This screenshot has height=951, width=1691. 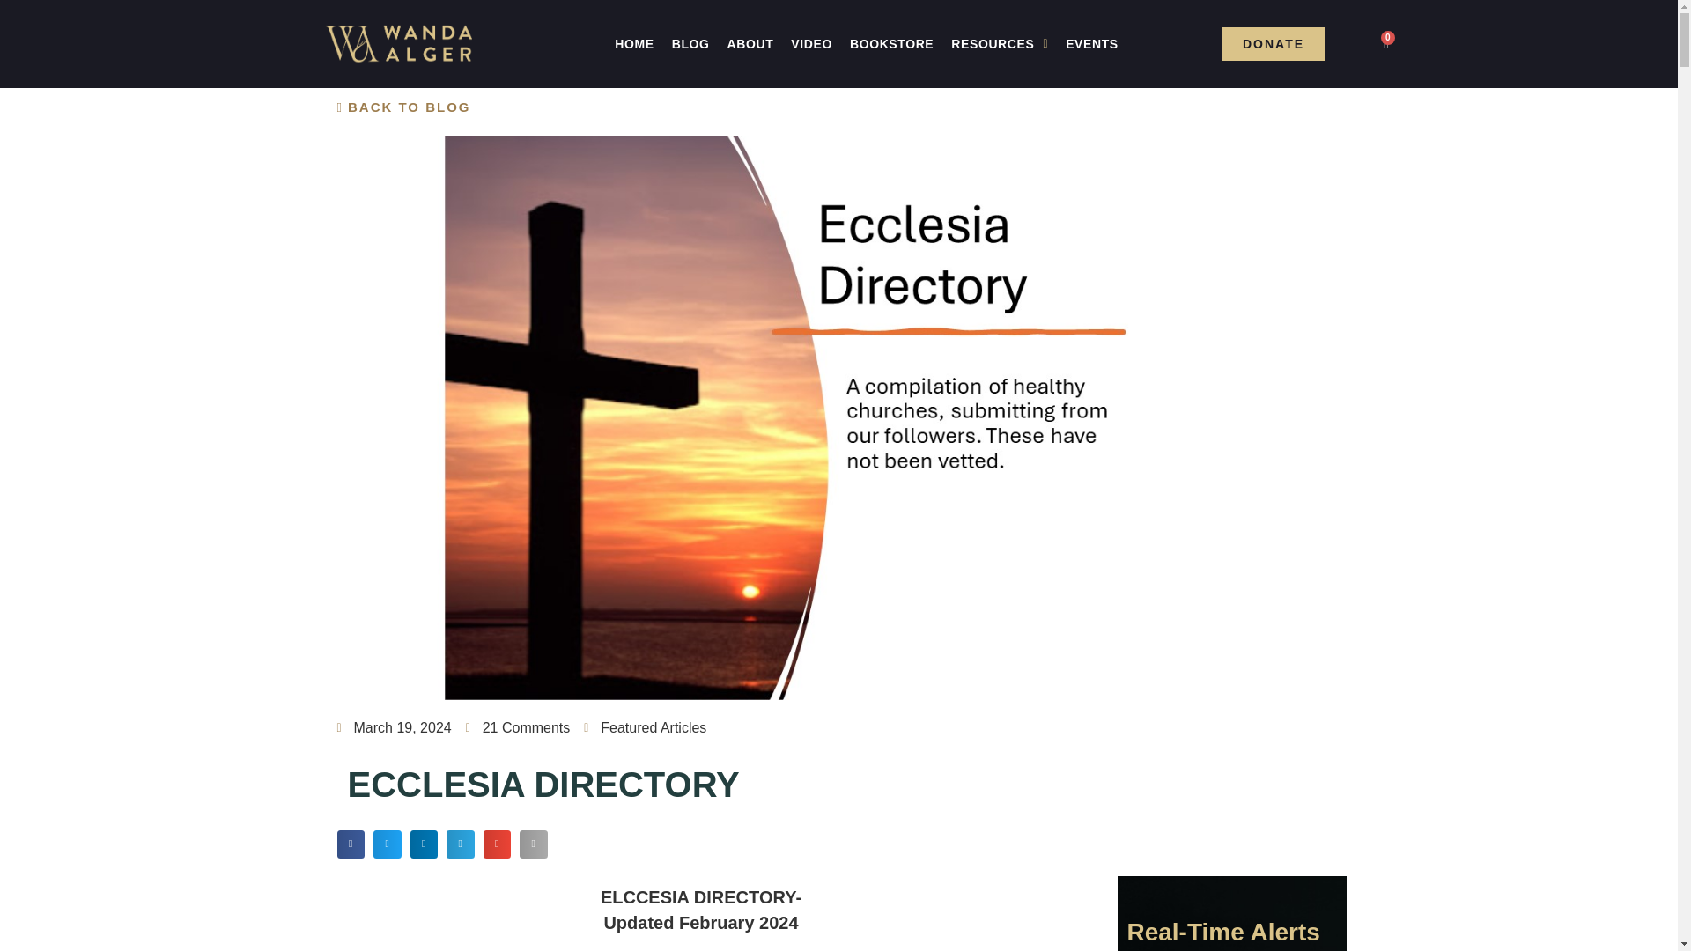 I want to click on BLOG, so click(x=690, y=44).